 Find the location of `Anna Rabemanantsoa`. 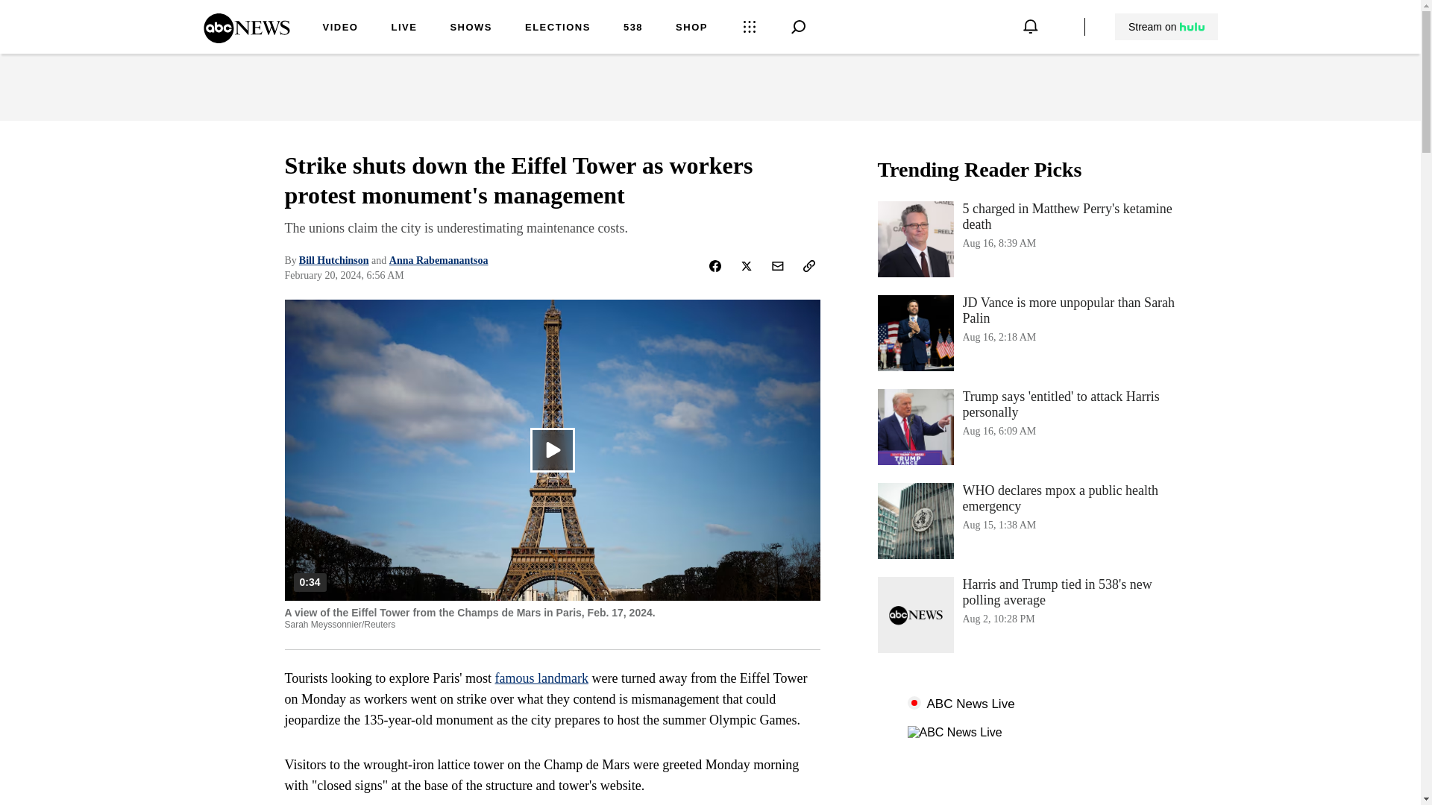

Anna Rabemanantsoa is located at coordinates (439, 261).